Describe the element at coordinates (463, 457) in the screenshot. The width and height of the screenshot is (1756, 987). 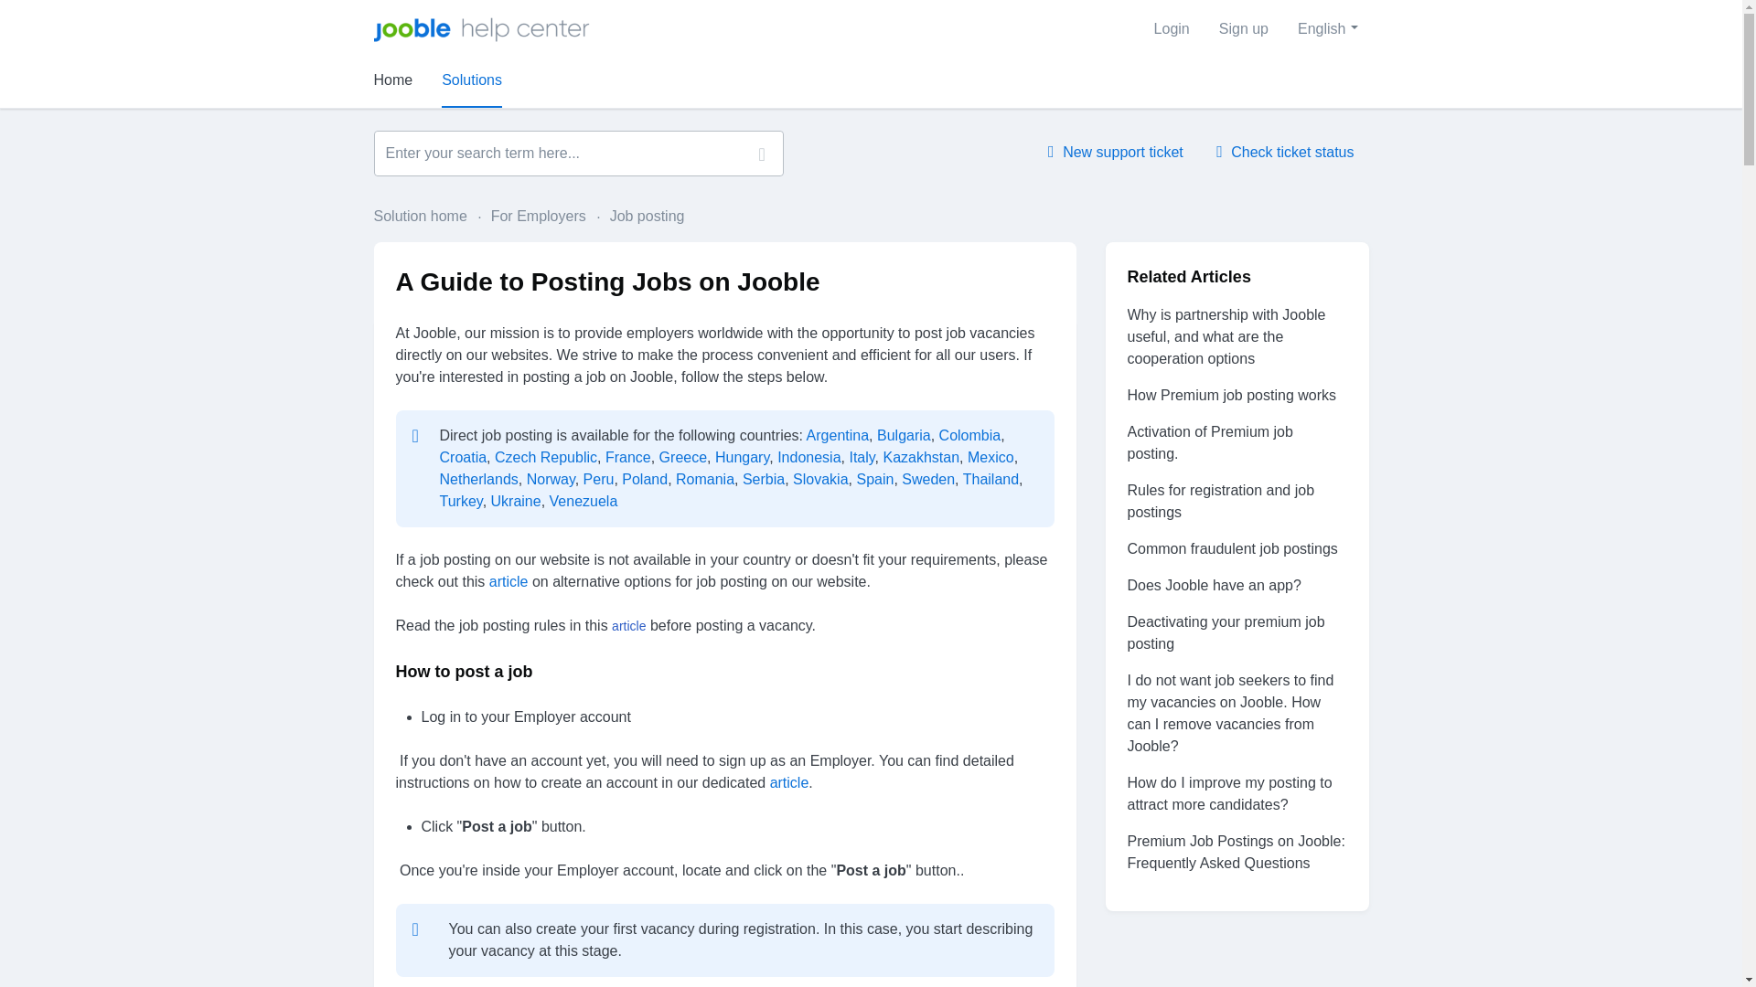
I see `Croatia` at that location.